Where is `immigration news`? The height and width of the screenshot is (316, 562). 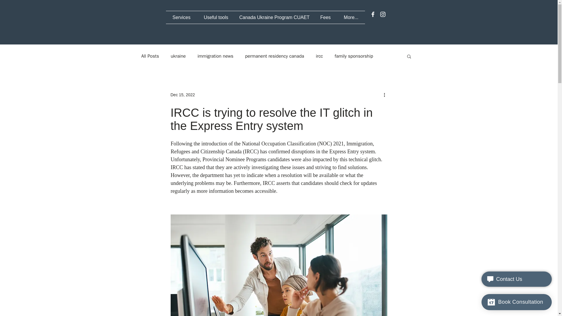
immigration news is located at coordinates (215, 56).